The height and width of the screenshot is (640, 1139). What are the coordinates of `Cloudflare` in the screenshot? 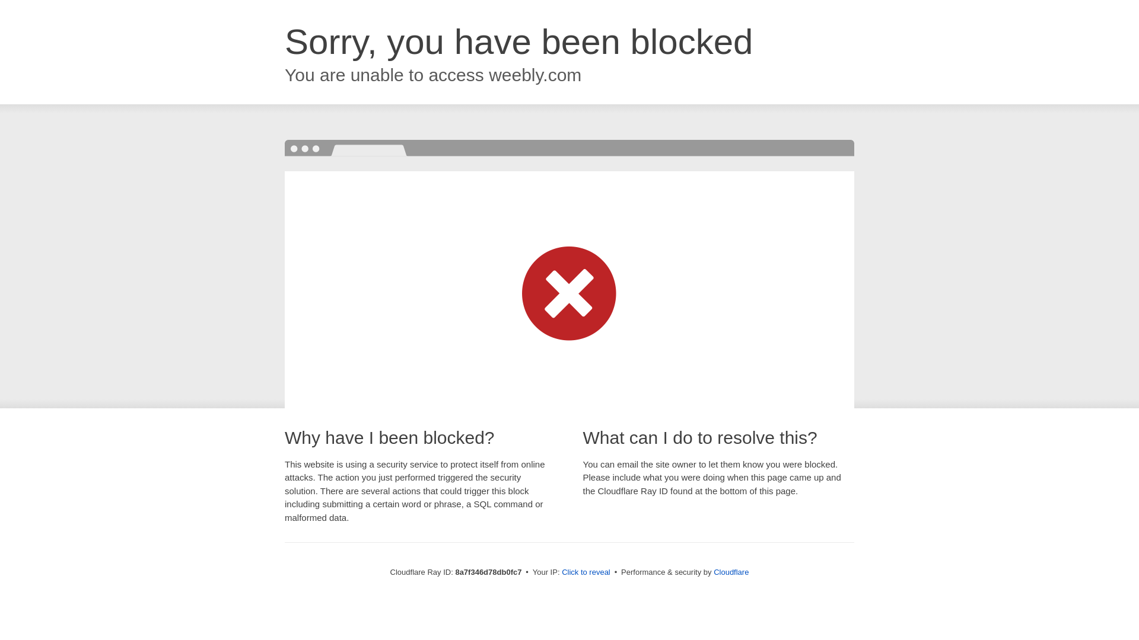 It's located at (731, 572).